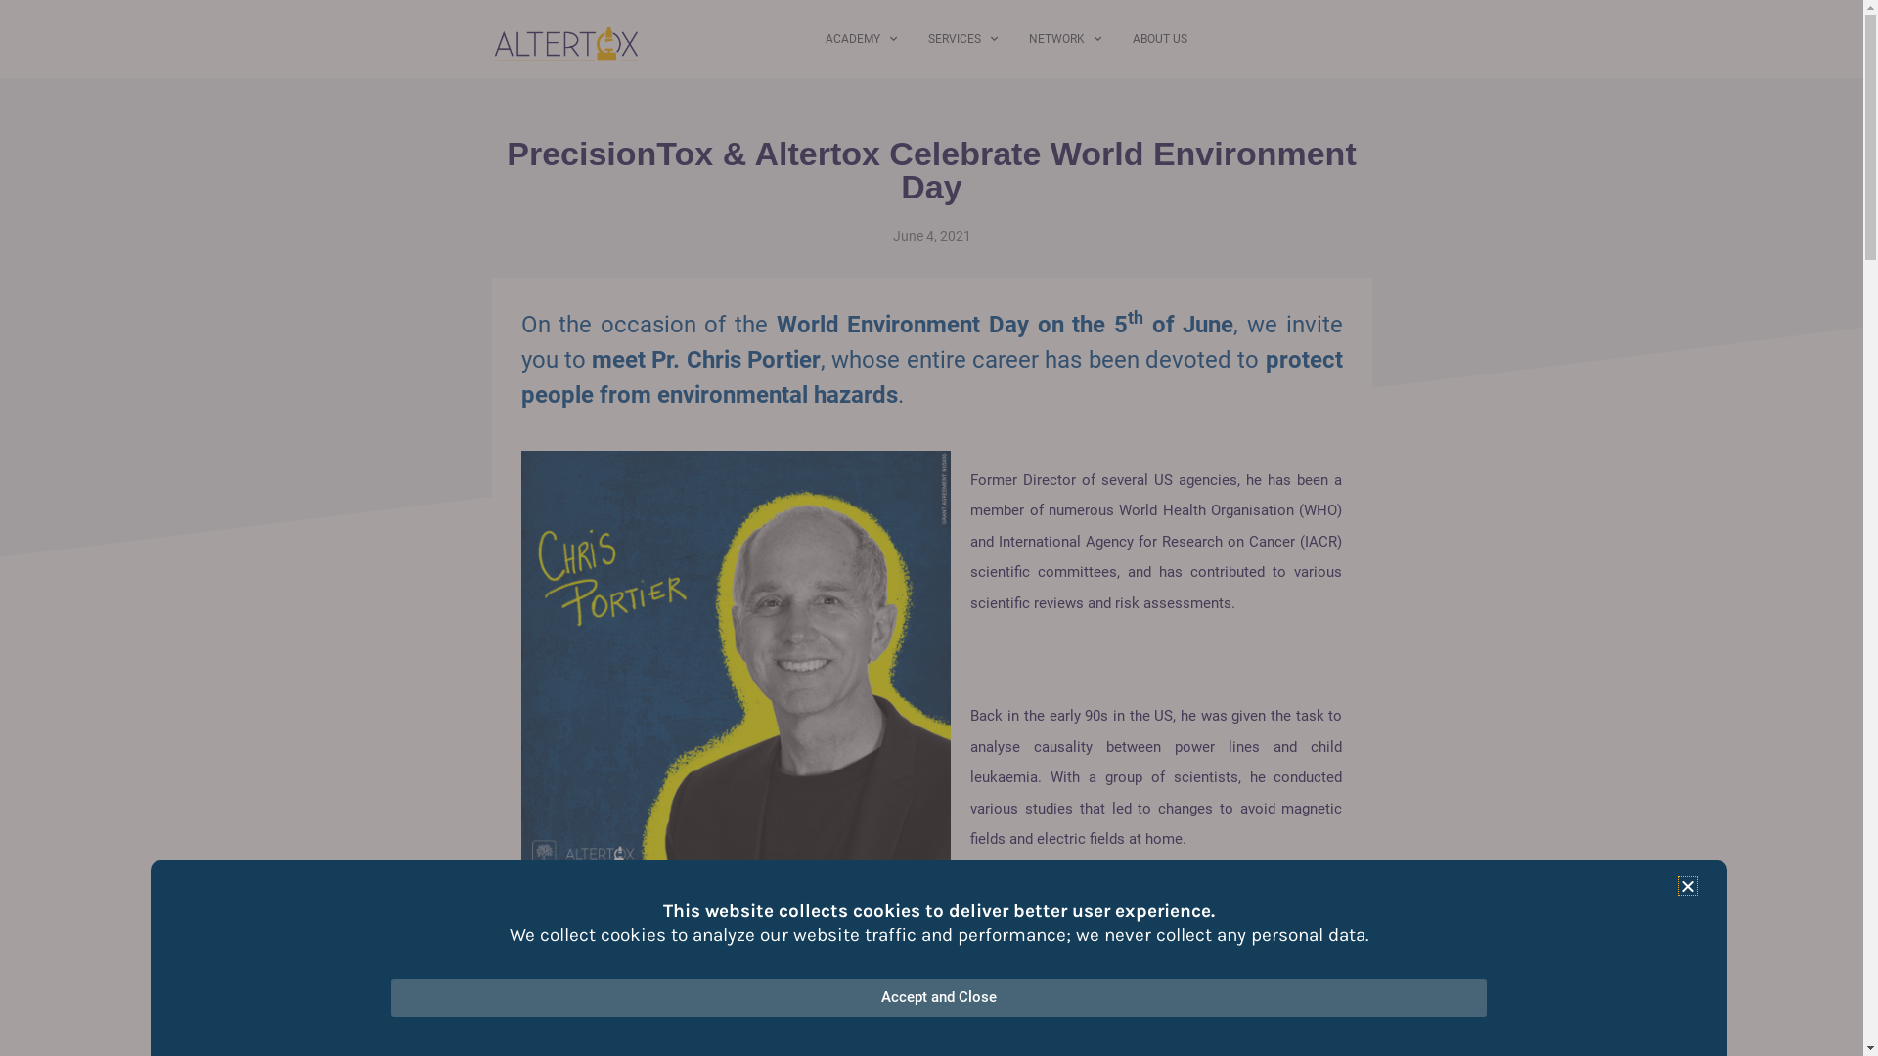 This screenshot has height=1056, width=1878. What do you see at coordinates (1160, 39) in the screenshot?
I see `ABOUT US` at bounding box center [1160, 39].